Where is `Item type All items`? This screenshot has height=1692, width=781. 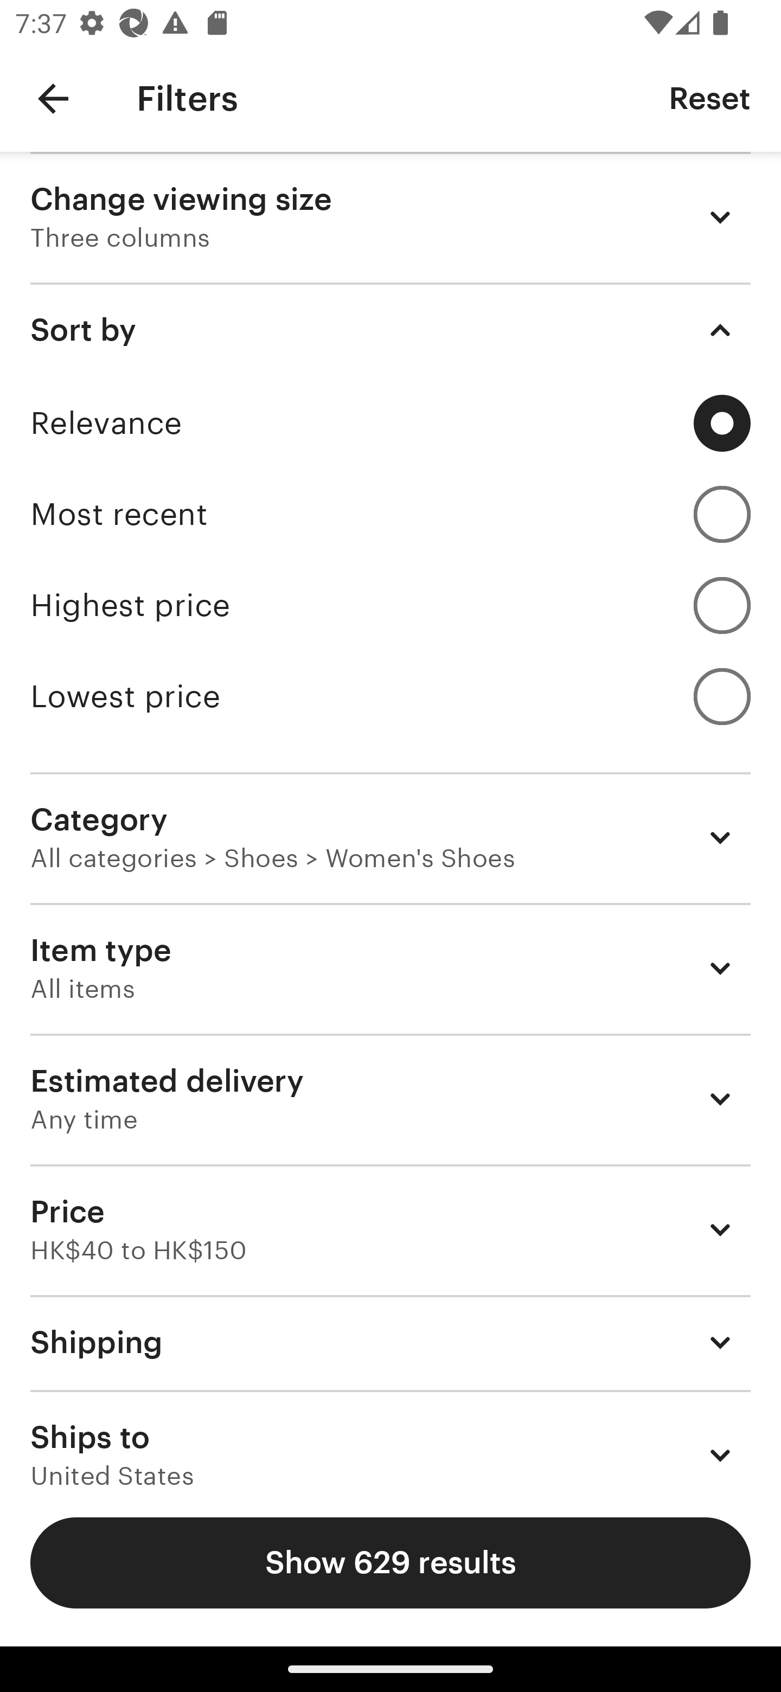 Item type All items is located at coordinates (390, 969).